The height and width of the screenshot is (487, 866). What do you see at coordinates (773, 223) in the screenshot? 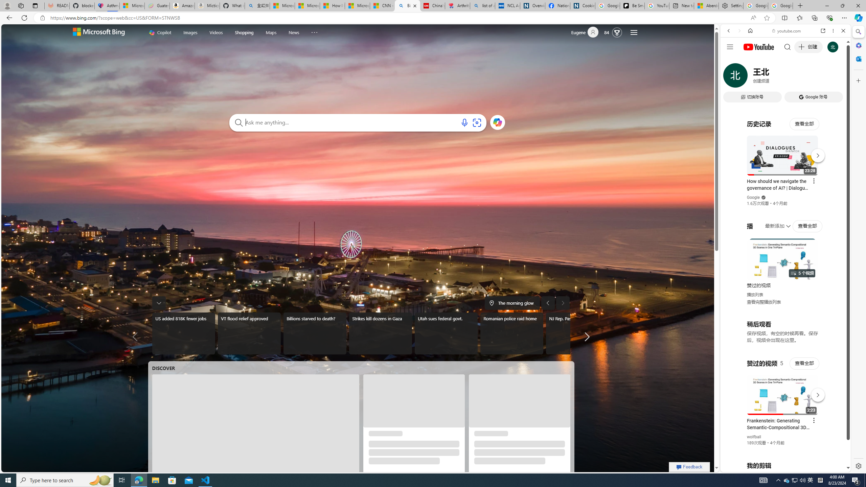
I see `Search videos from youtube.com` at bounding box center [773, 223].